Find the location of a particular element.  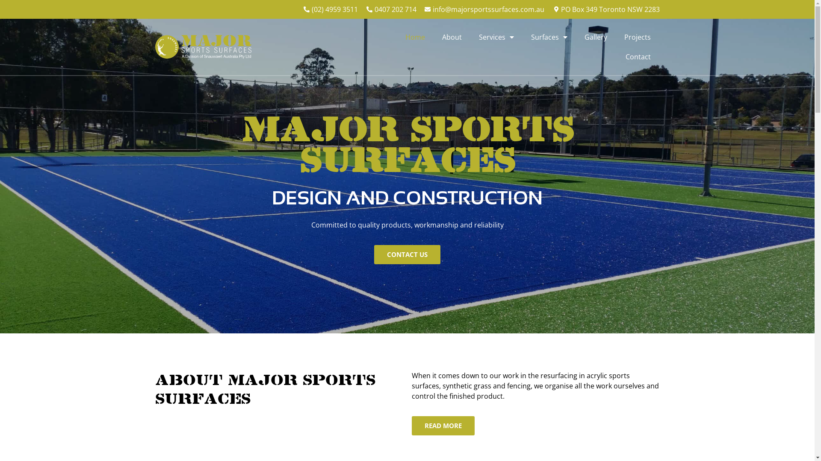

Home is located at coordinates (415, 37).